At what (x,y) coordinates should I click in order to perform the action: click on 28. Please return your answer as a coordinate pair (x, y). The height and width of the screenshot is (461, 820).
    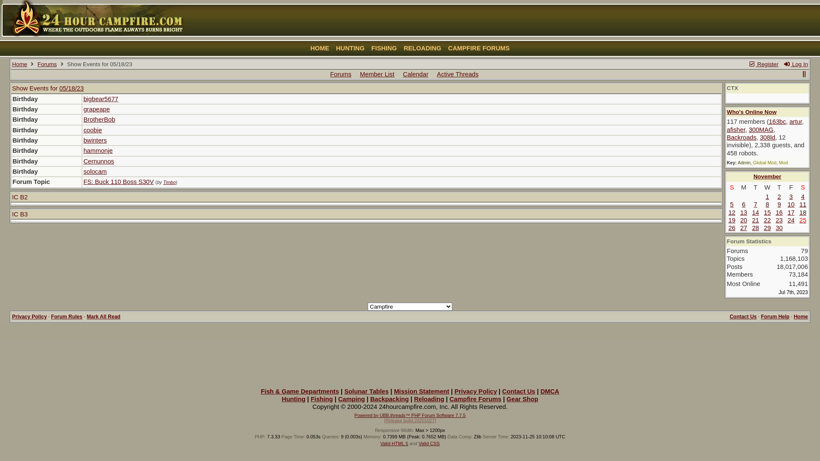
    Looking at the image, I should click on (756, 228).